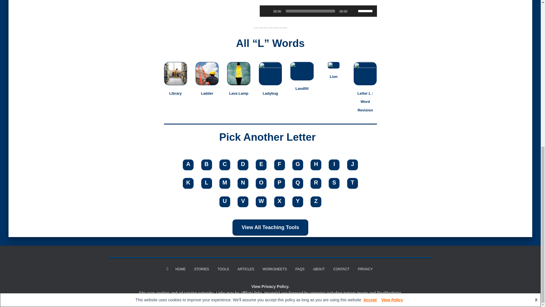 The height and width of the screenshot is (307, 545). What do you see at coordinates (270, 93) in the screenshot?
I see `Ladybug` at bounding box center [270, 93].